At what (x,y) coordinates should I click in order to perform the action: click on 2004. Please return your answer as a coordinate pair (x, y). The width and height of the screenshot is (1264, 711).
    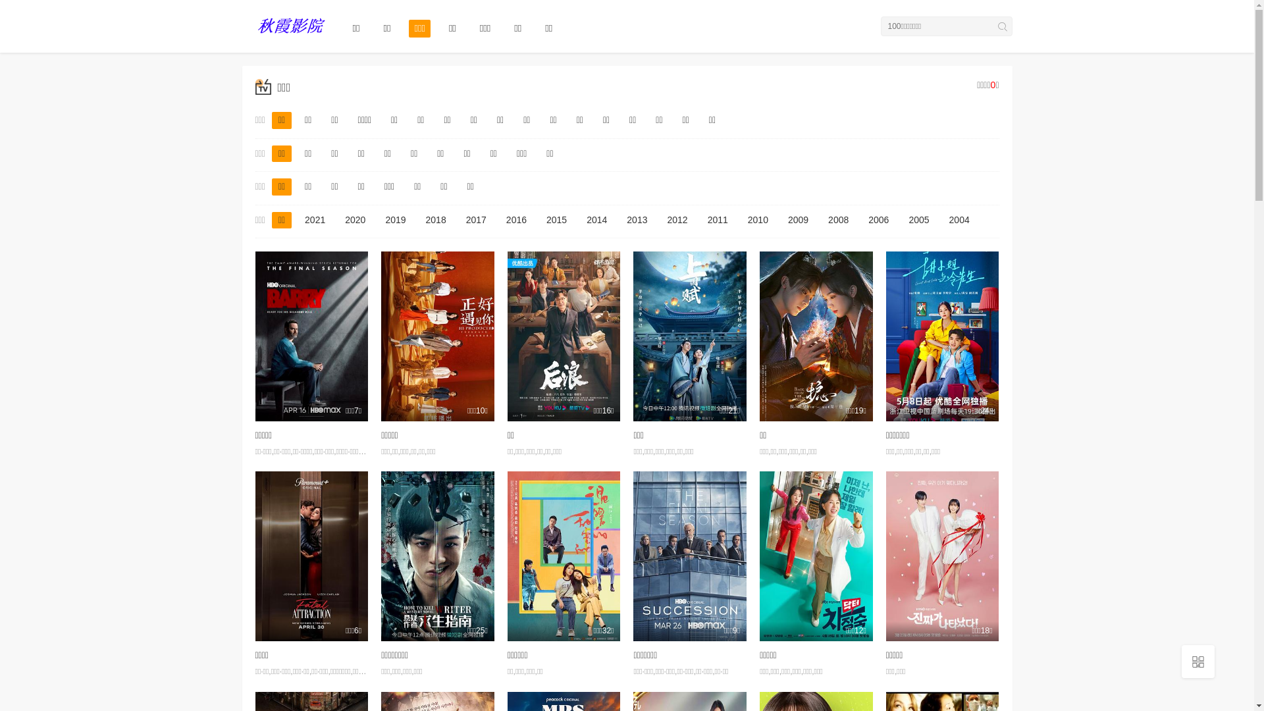
    Looking at the image, I should click on (960, 221).